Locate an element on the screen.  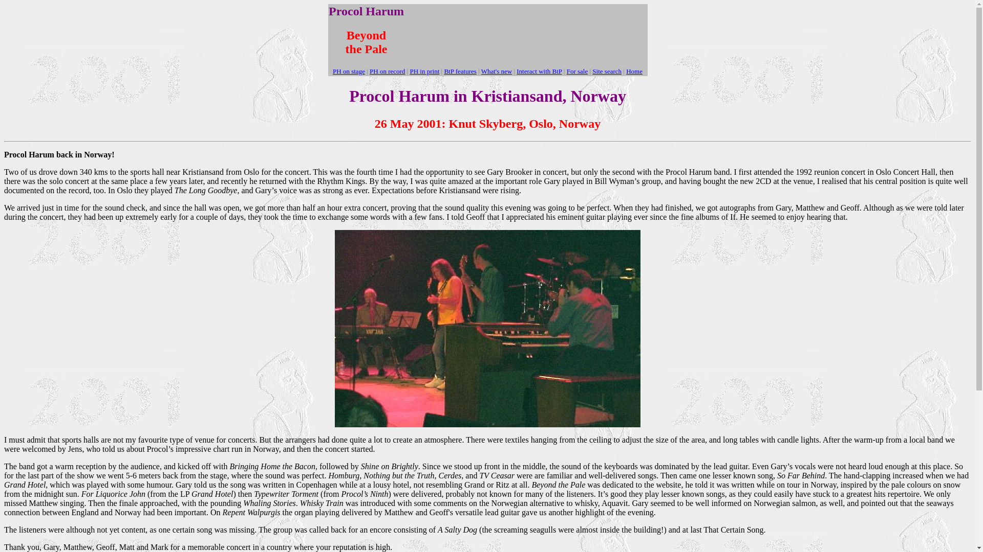
Home is located at coordinates (634, 71).